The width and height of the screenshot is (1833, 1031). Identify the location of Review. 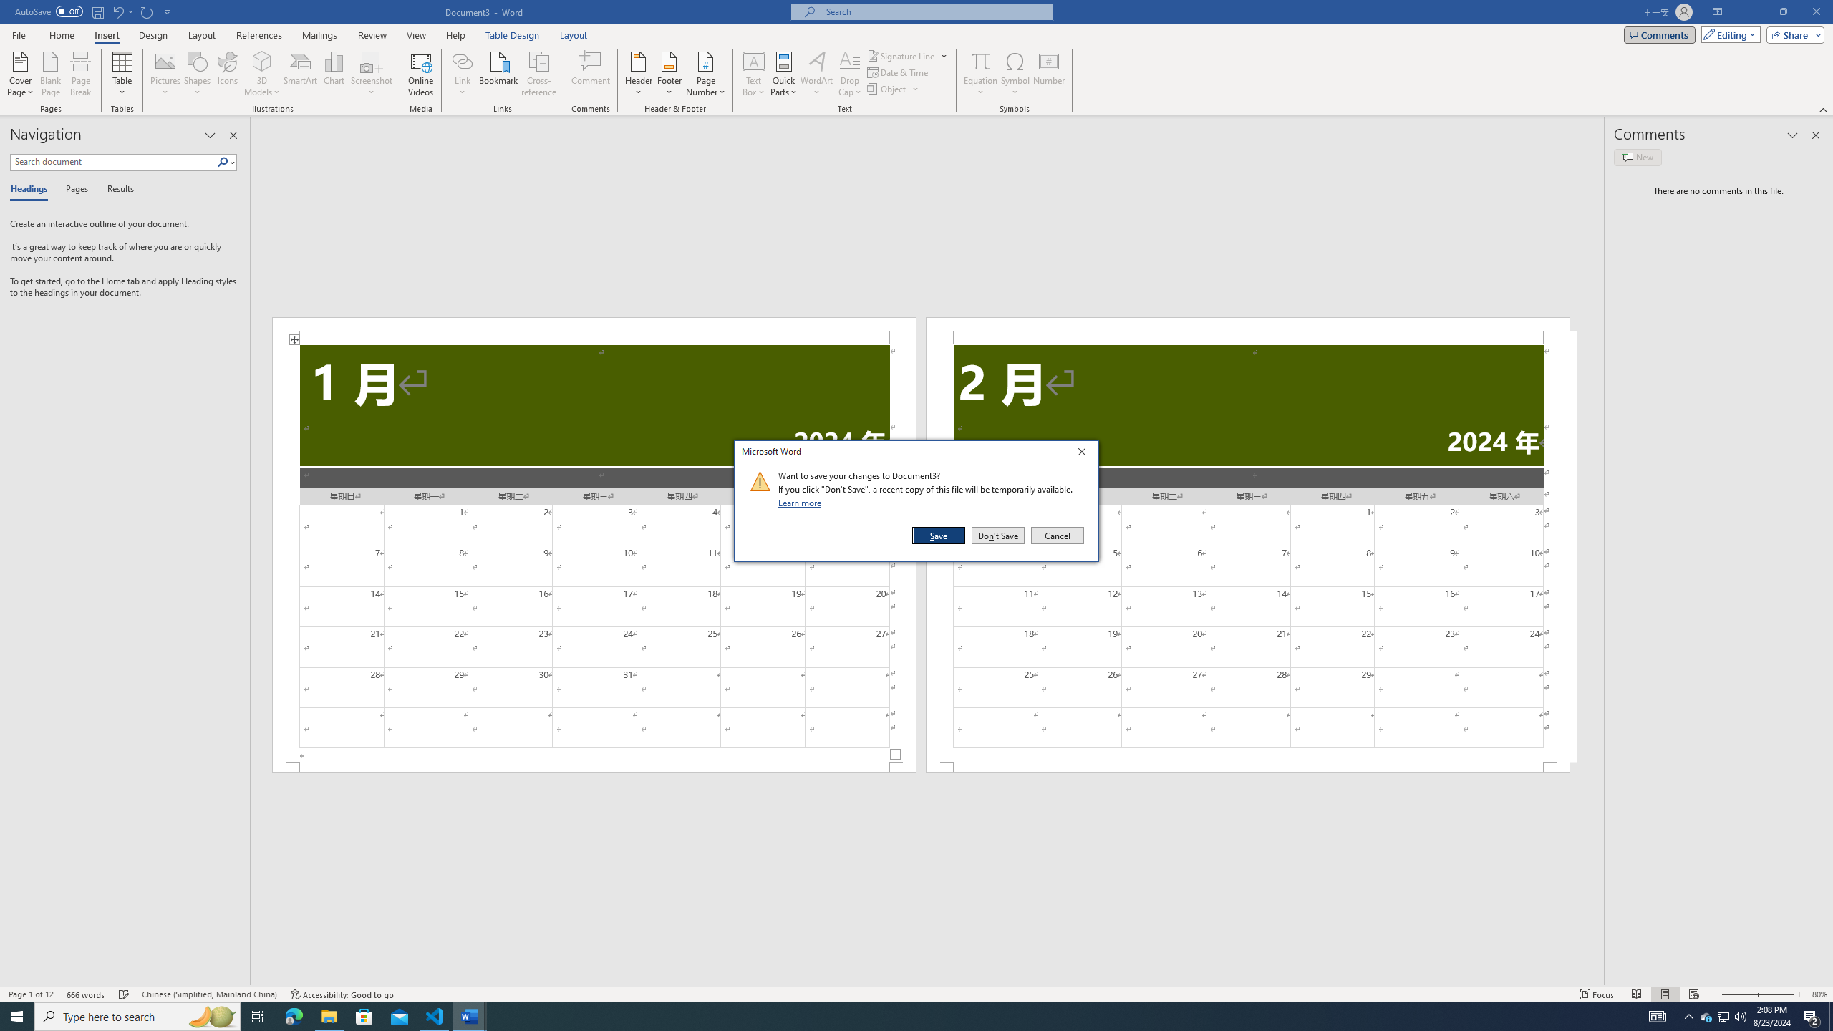
(372, 35).